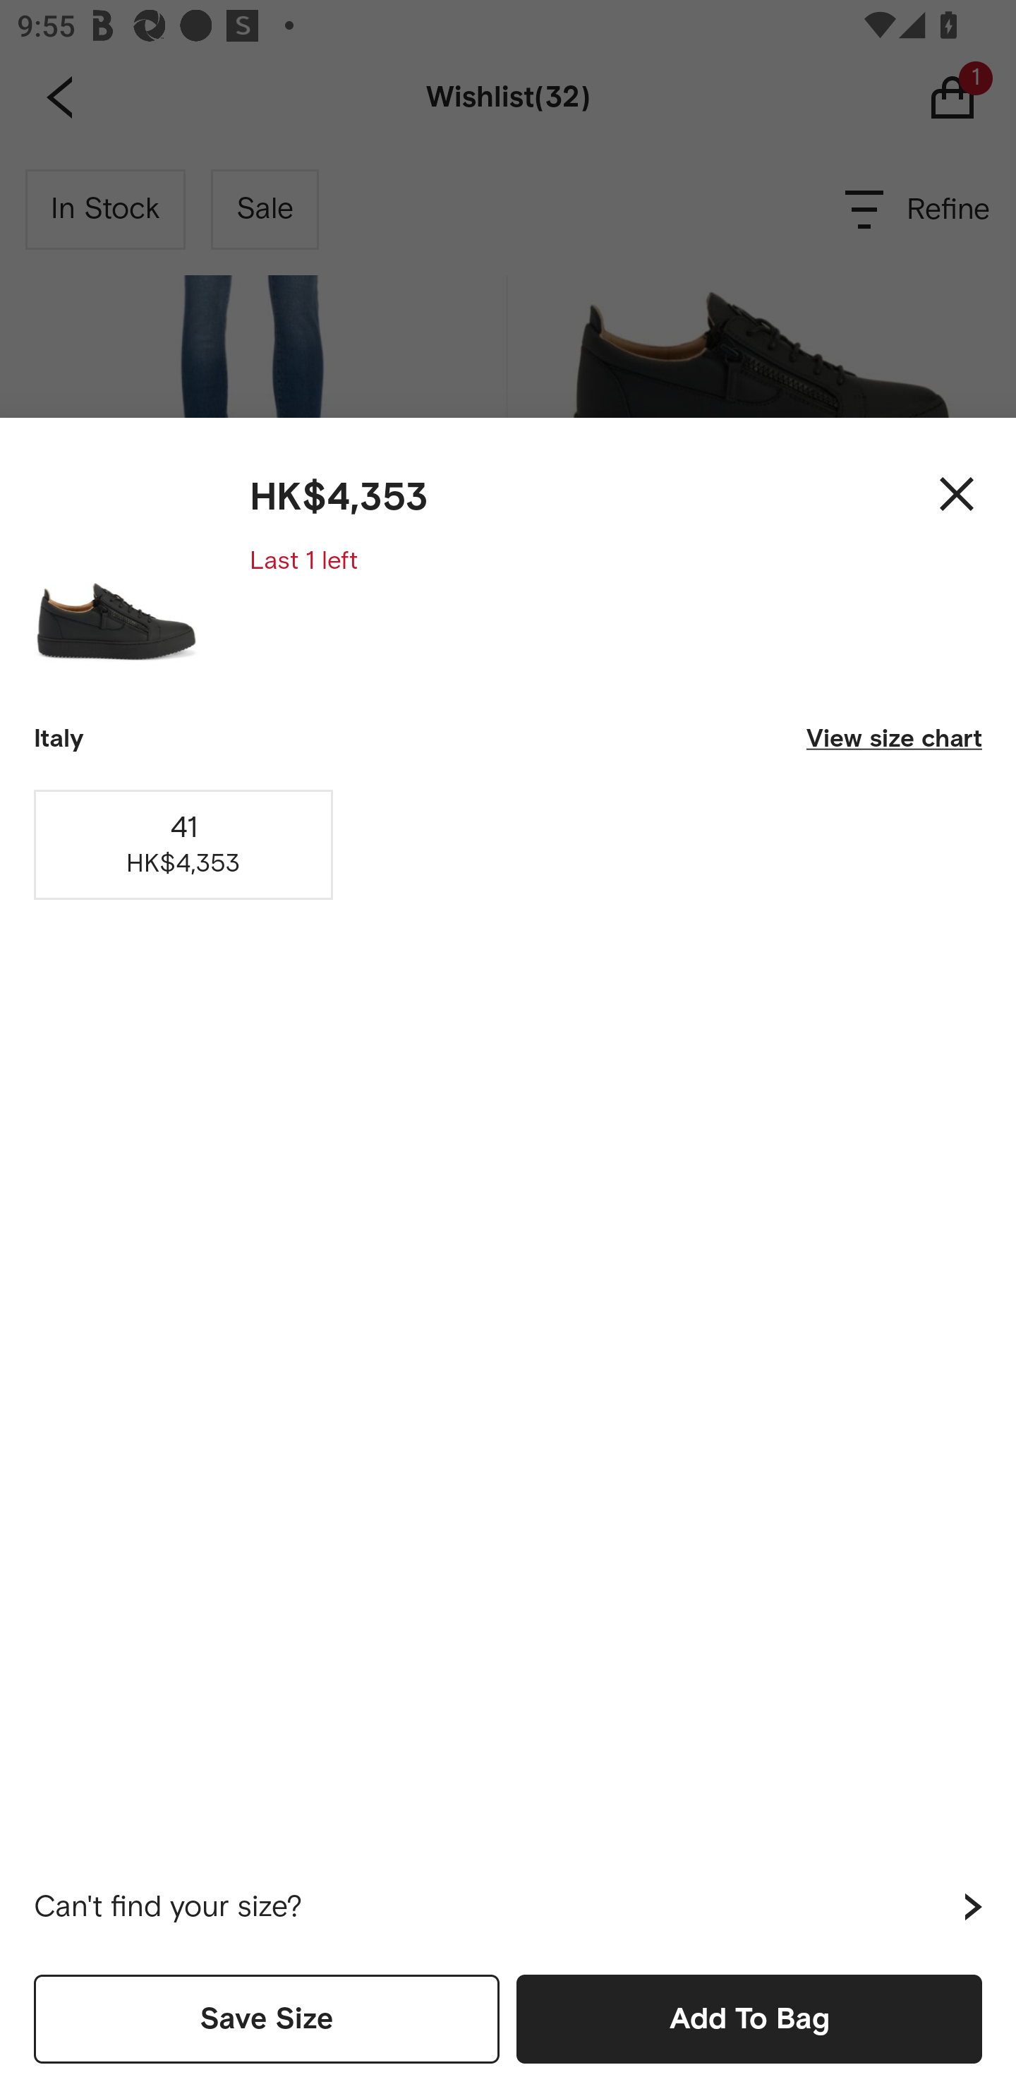 The image size is (1016, 2089). What do you see at coordinates (183, 844) in the screenshot?
I see `41 HK$4,353` at bounding box center [183, 844].